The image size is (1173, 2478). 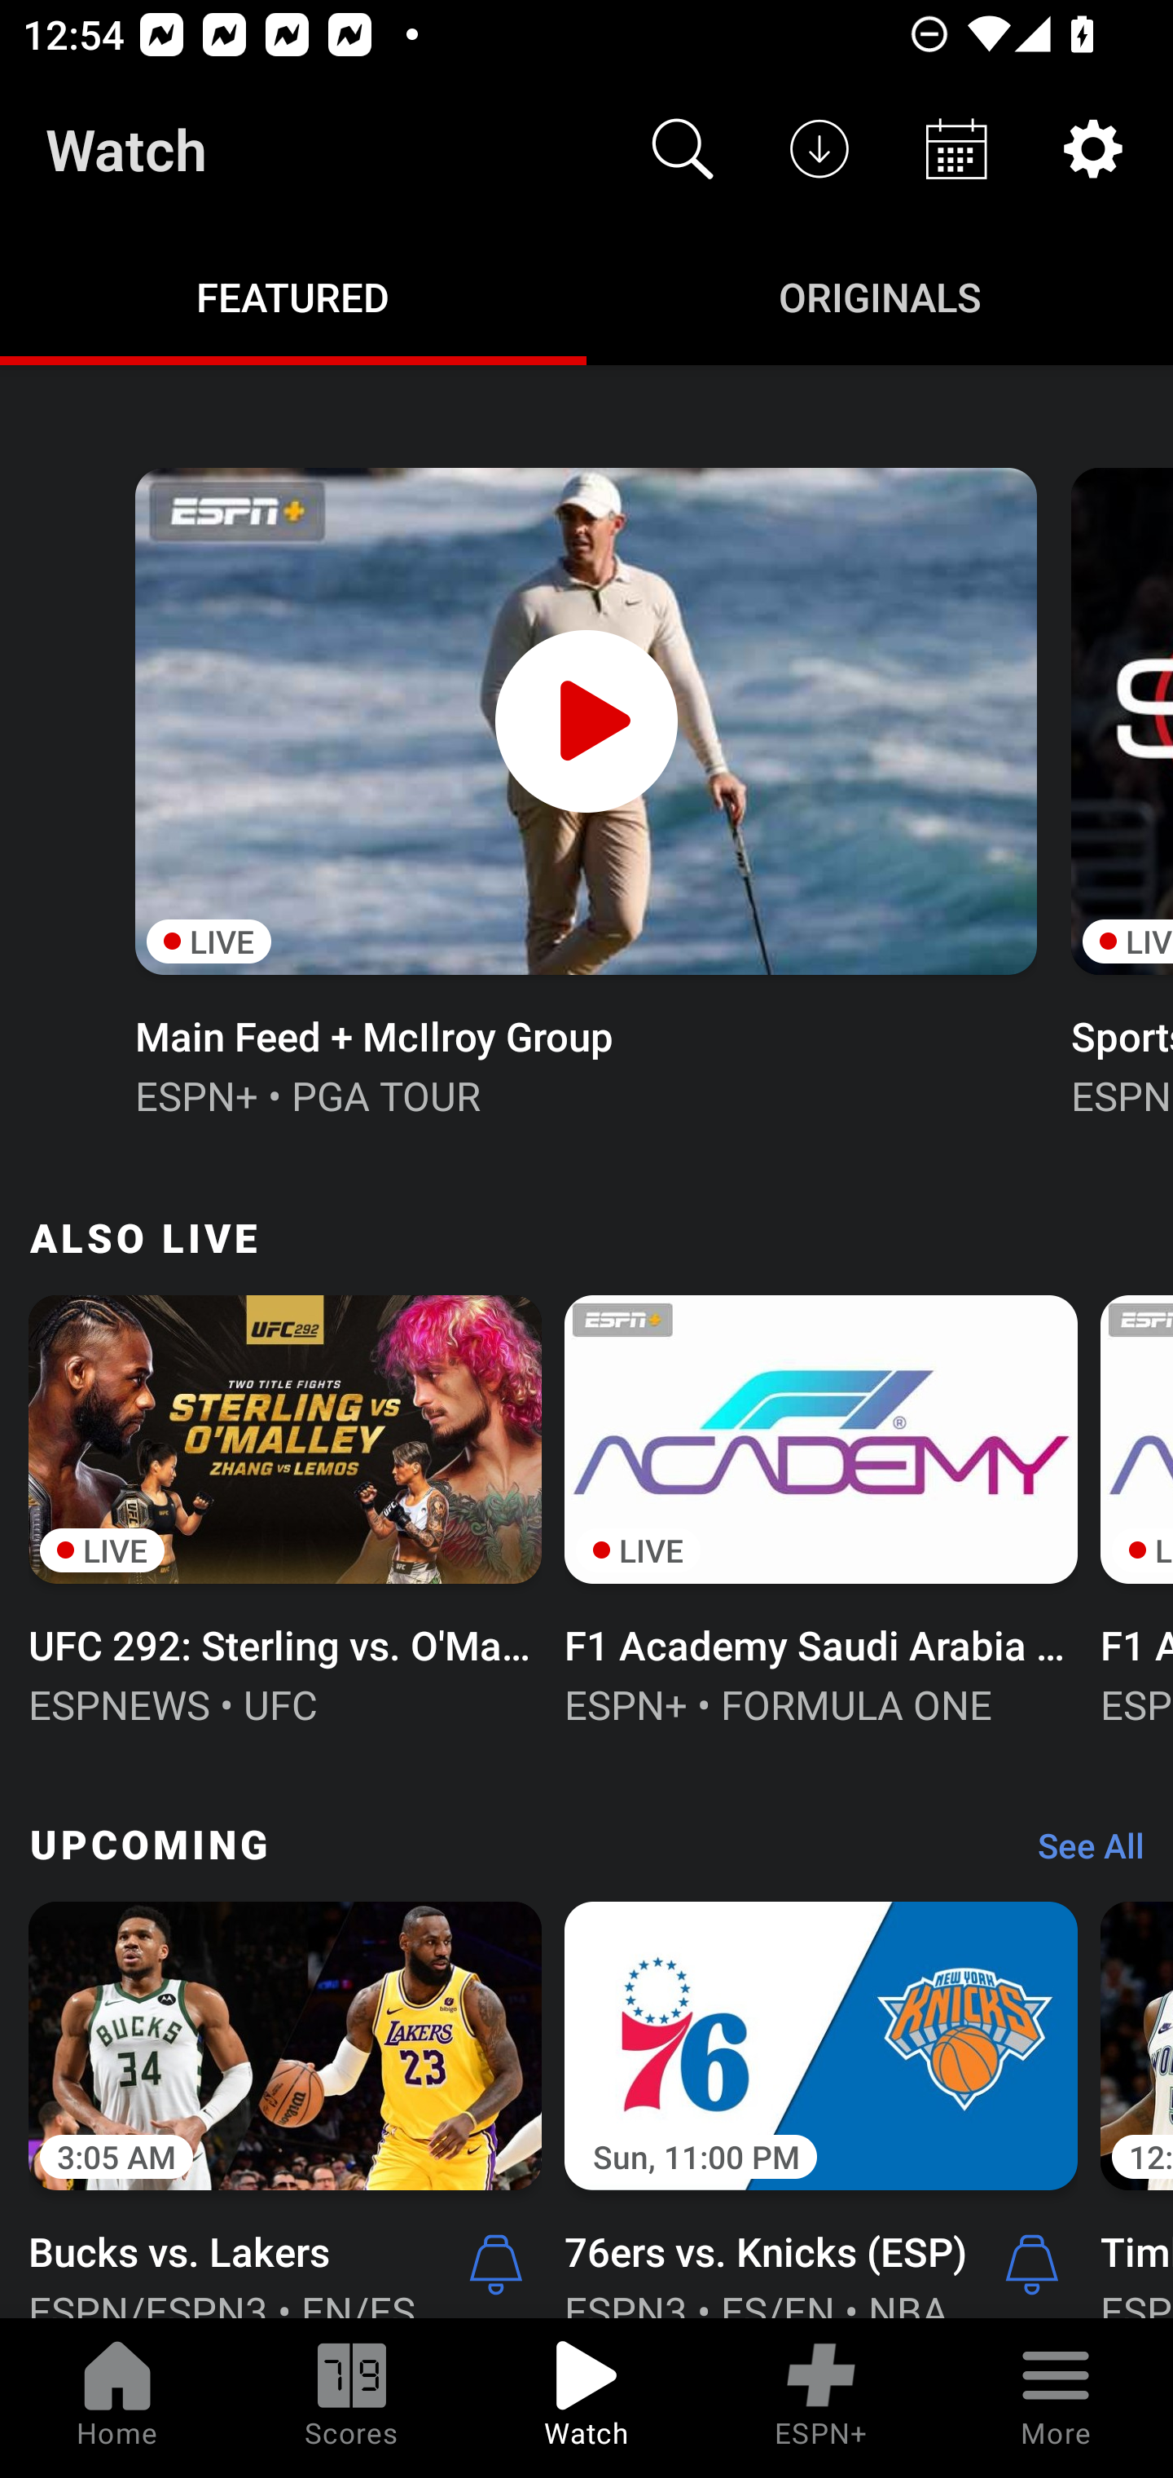 I want to click on Schedule, so click(x=956, y=148).